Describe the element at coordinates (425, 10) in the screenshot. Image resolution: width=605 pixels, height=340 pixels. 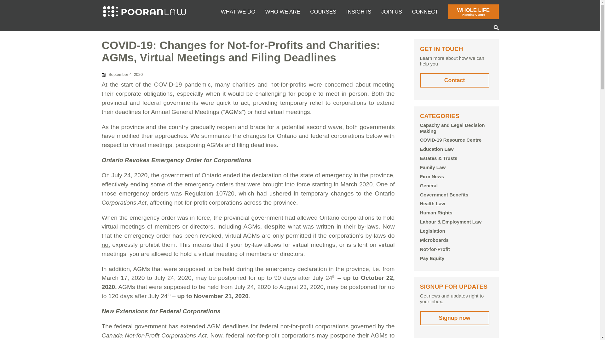
I see `CONNECT` at that location.